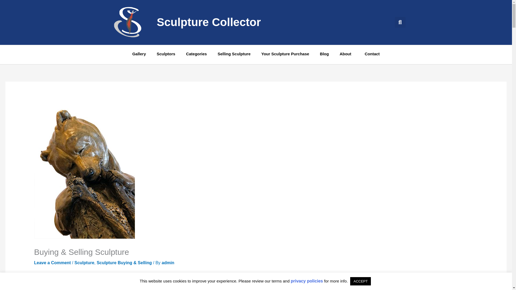  I want to click on Blog, so click(324, 54).